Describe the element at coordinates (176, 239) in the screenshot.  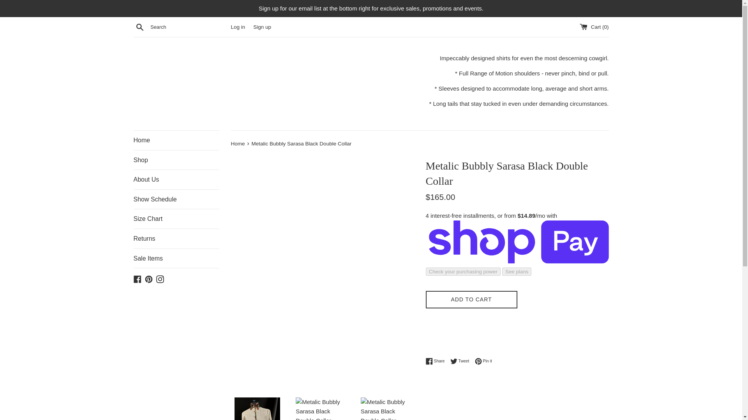
I see `Returns` at that location.